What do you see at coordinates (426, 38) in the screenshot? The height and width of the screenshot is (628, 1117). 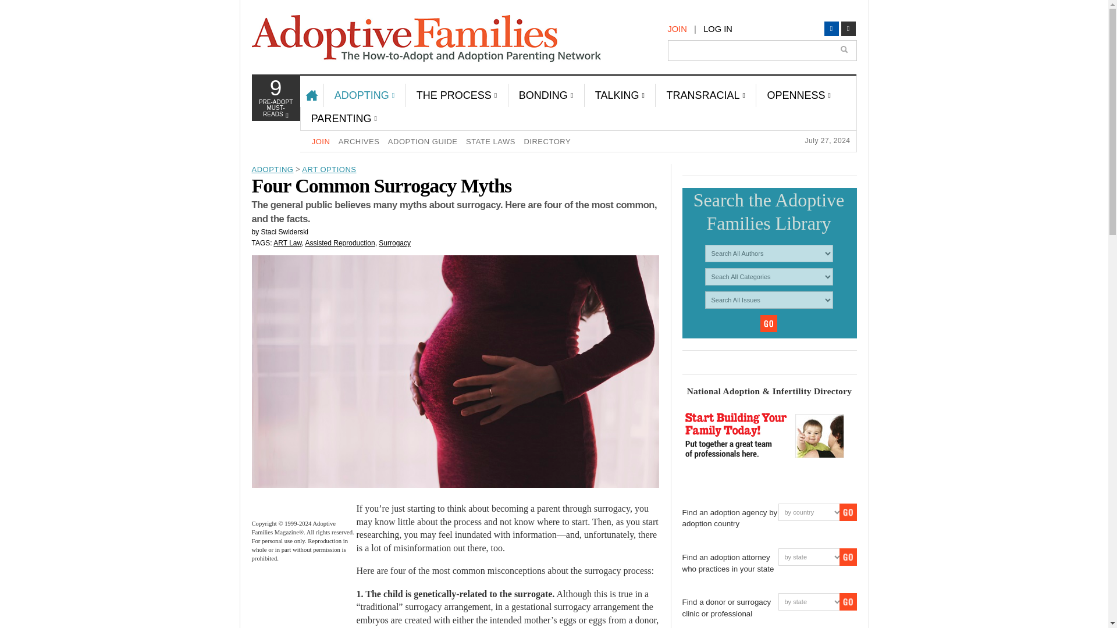 I see `Adoptive Families` at bounding box center [426, 38].